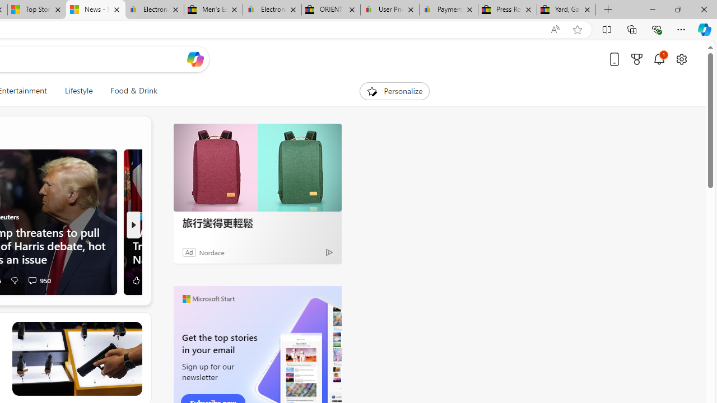 The image size is (717, 403). Describe the element at coordinates (189, 252) in the screenshot. I see `Ad` at that location.